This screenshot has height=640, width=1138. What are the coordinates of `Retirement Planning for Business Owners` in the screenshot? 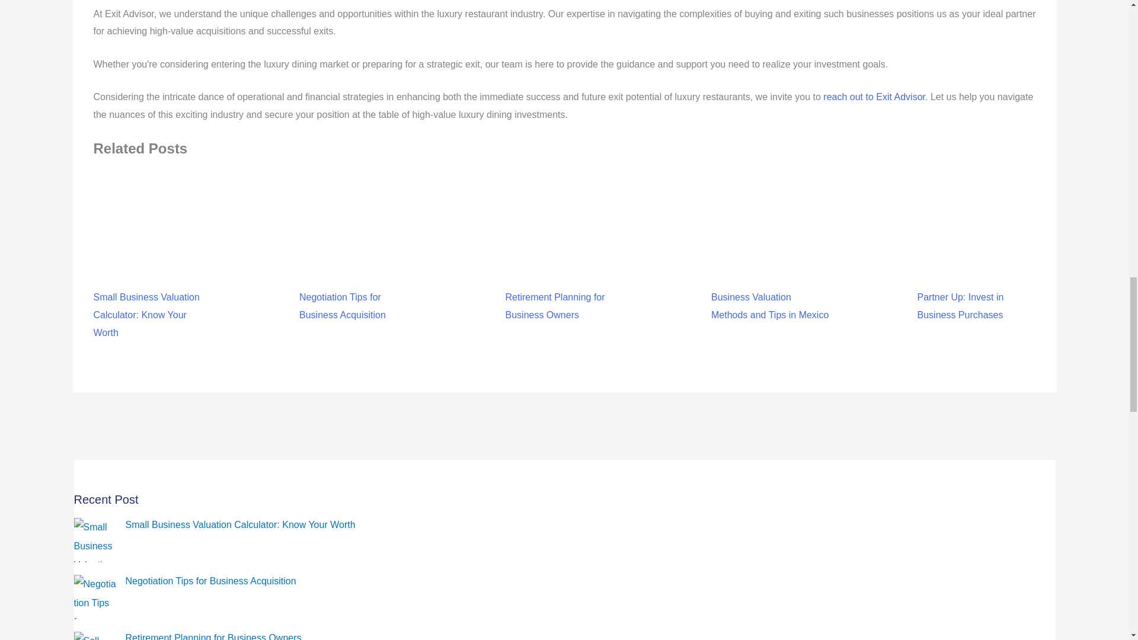 It's located at (213, 636).